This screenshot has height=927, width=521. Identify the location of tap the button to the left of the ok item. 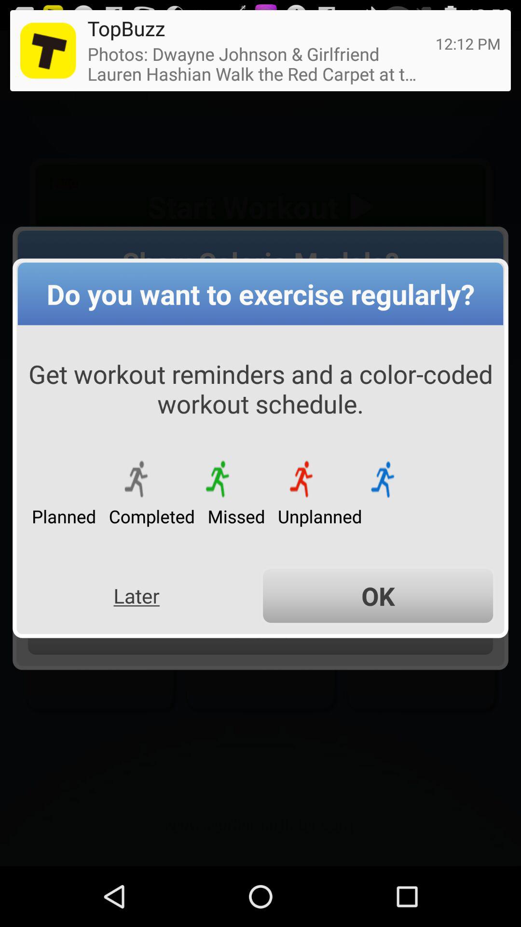
(136, 596).